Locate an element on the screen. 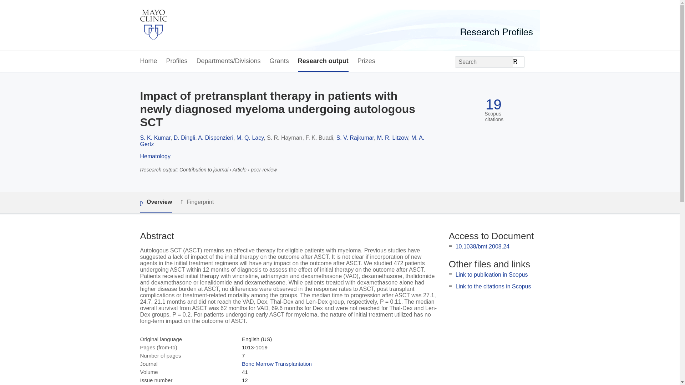 Image resolution: width=685 pixels, height=385 pixels. 19 is located at coordinates (493, 105).